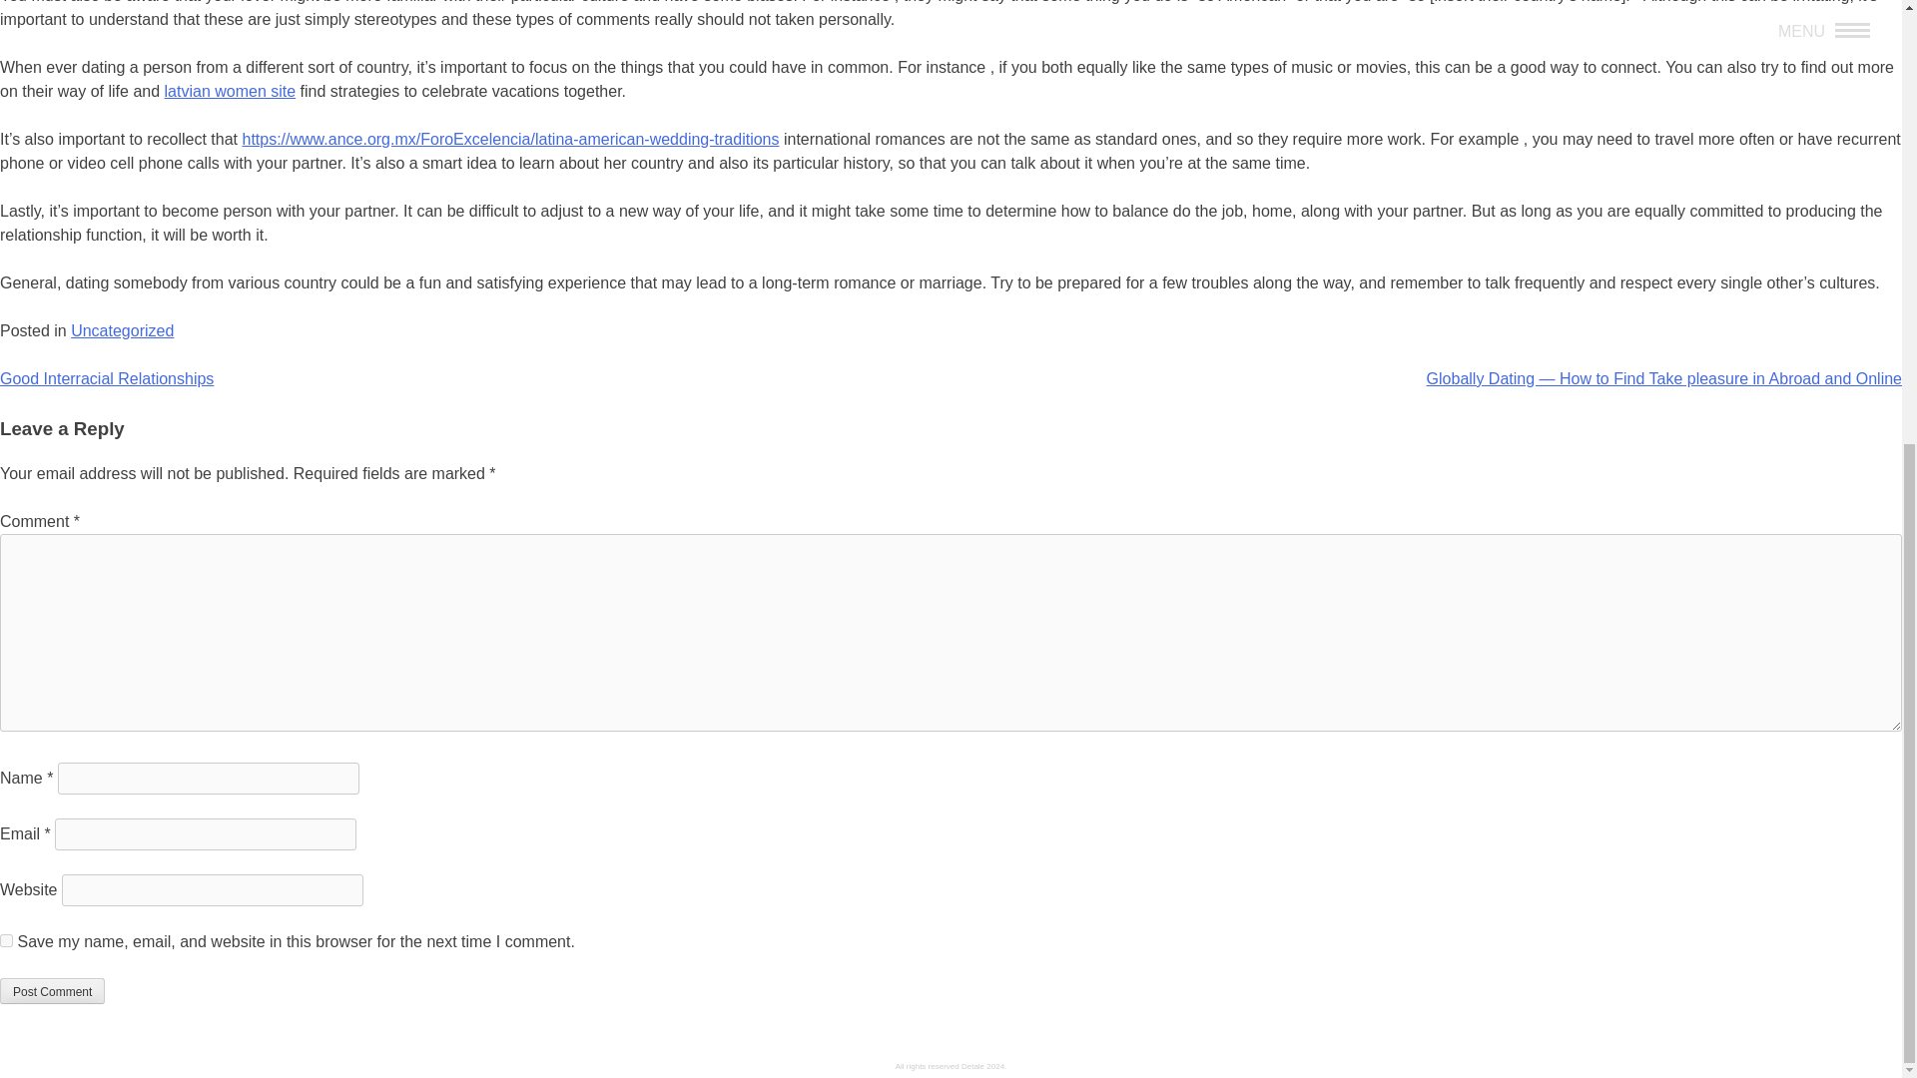  What do you see at coordinates (231, 92) in the screenshot?
I see `latvian women site` at bounding box center [231, 92].